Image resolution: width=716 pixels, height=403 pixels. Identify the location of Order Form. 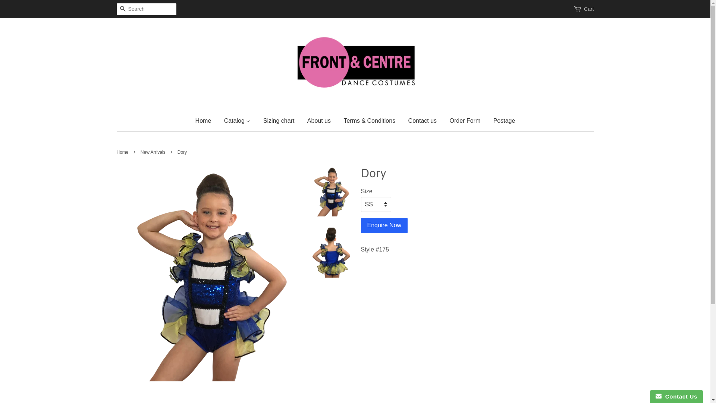
(465, 121).